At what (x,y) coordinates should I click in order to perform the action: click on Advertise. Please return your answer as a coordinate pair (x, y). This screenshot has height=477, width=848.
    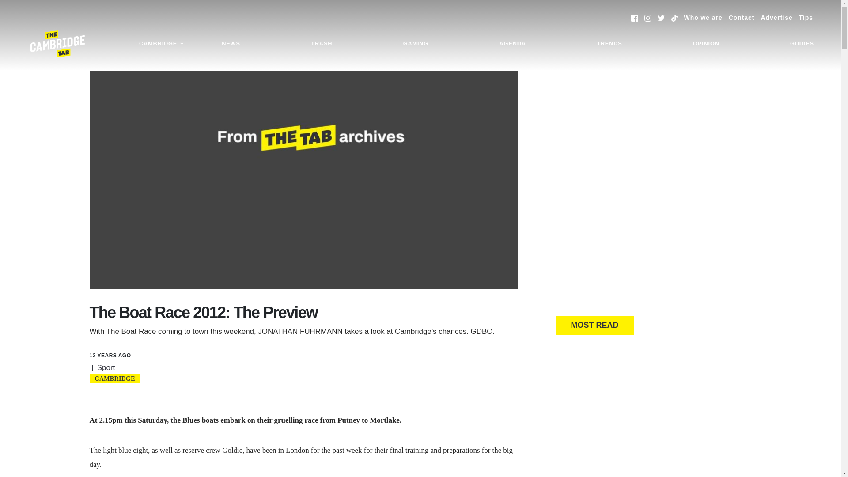
    Looking at the image, I should click on (776, 18).